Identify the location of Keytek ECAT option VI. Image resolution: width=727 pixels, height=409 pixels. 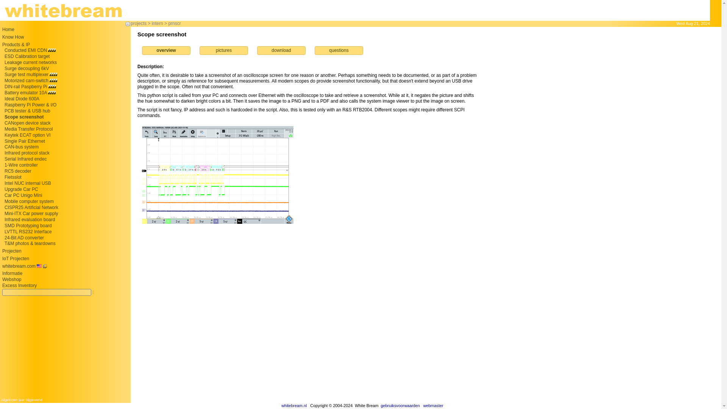
(27, 135).